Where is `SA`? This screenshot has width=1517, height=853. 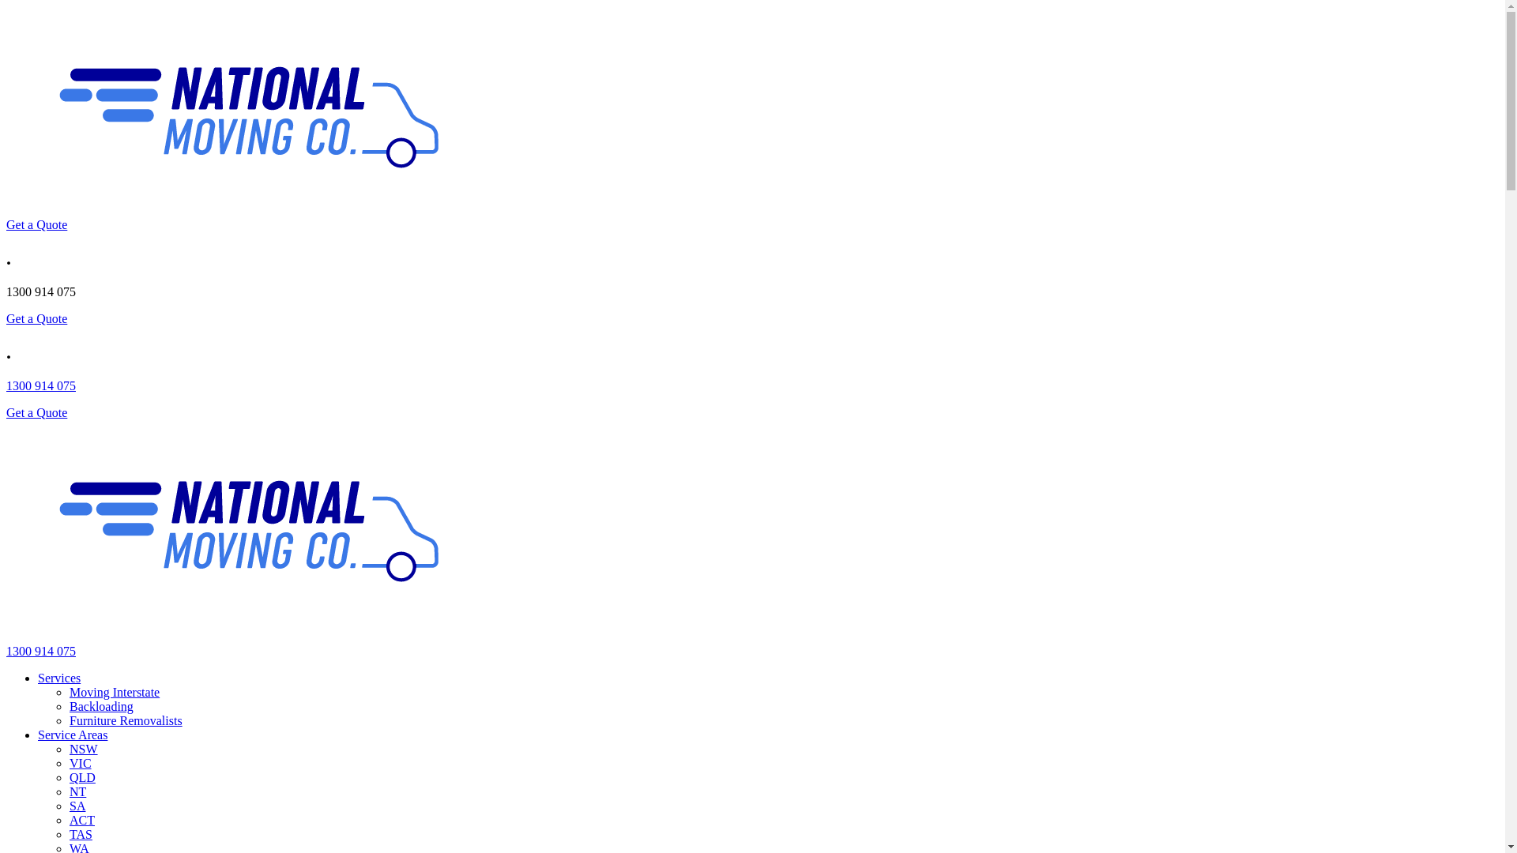 SA is located at coordinates (77, 806).